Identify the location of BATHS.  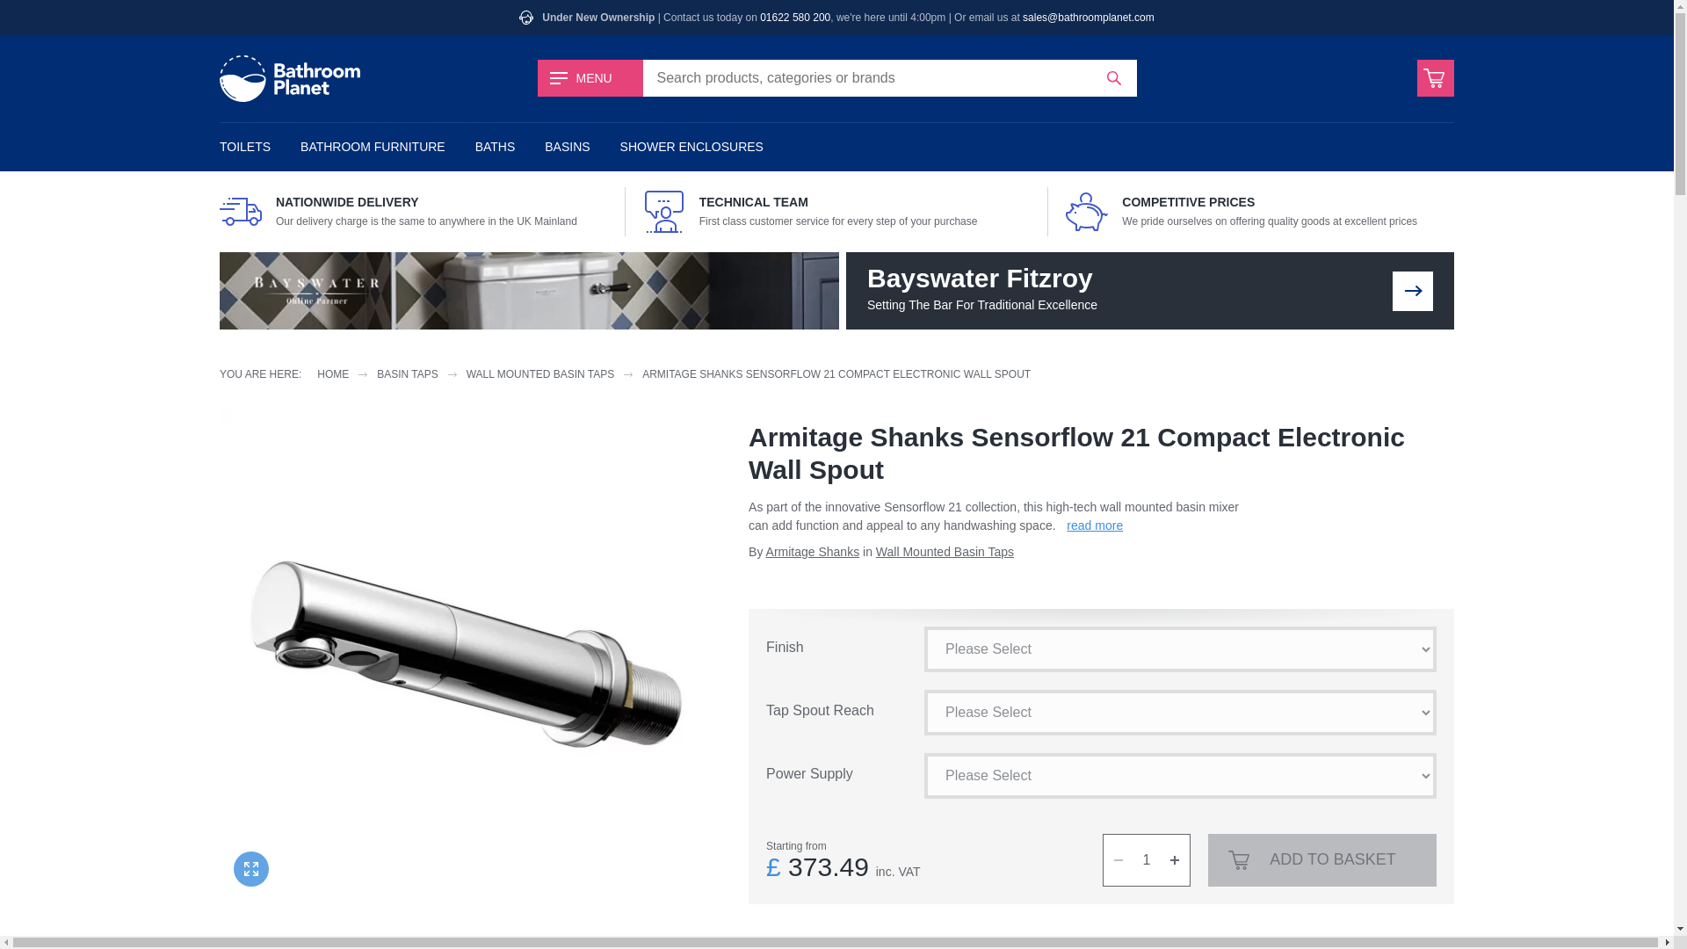
(496, 148).